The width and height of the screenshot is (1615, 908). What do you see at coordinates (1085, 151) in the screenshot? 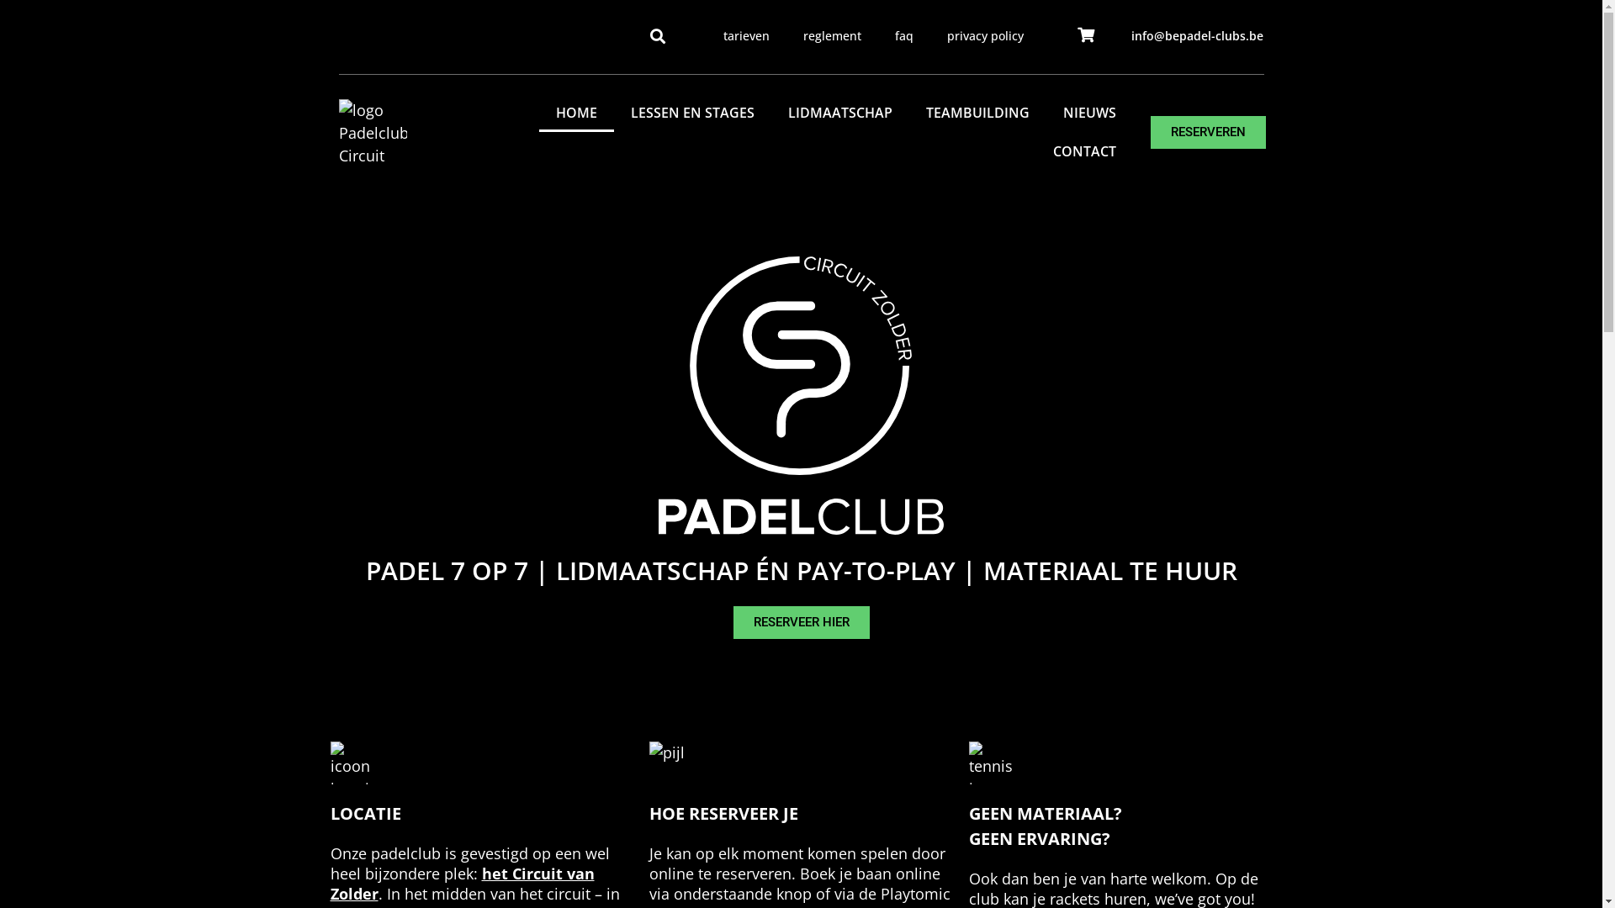
I see `CONTACT` at bounding box center [1085, 151].